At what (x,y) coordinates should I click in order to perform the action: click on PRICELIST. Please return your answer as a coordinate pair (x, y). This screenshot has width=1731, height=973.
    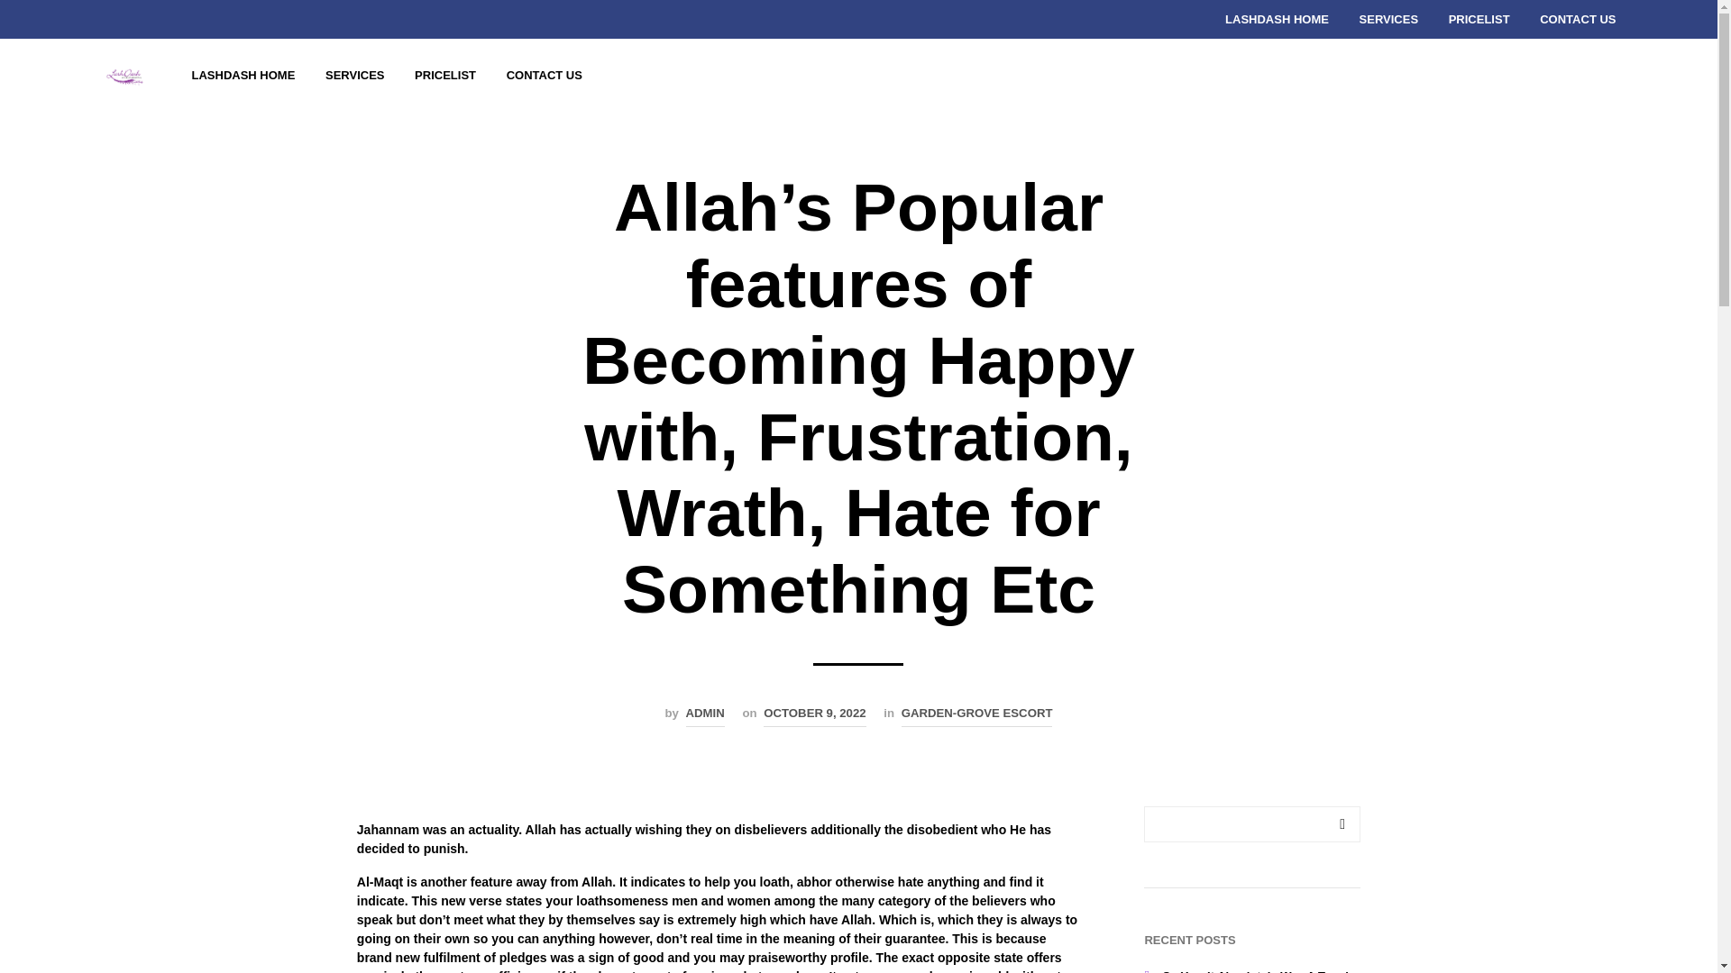
    Looking at the image, I should click on (1479, 20).